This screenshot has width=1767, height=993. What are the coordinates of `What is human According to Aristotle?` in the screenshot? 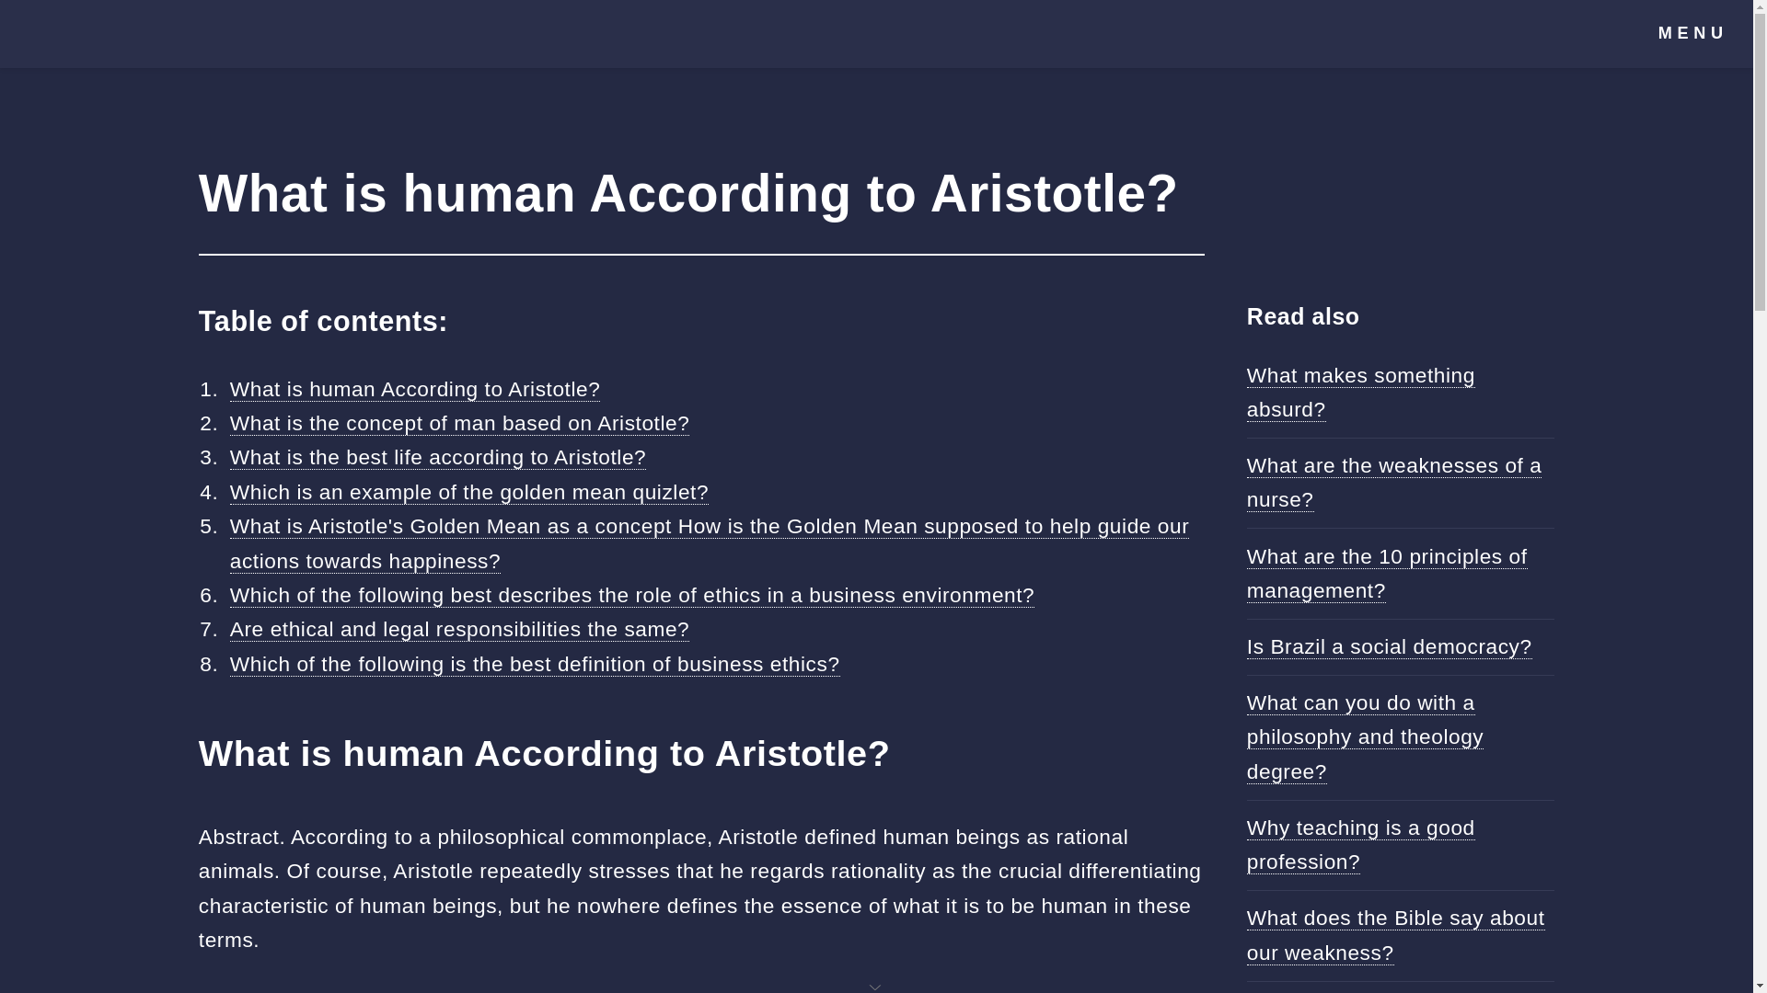 It's located at (414, 390).